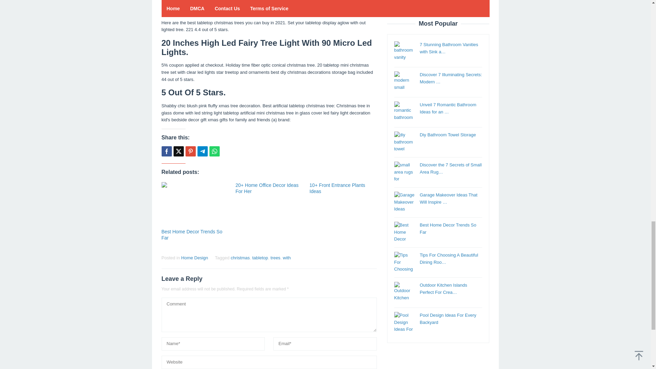  I want to click on Best Home Decor Trends So Far, so click(192, 234).